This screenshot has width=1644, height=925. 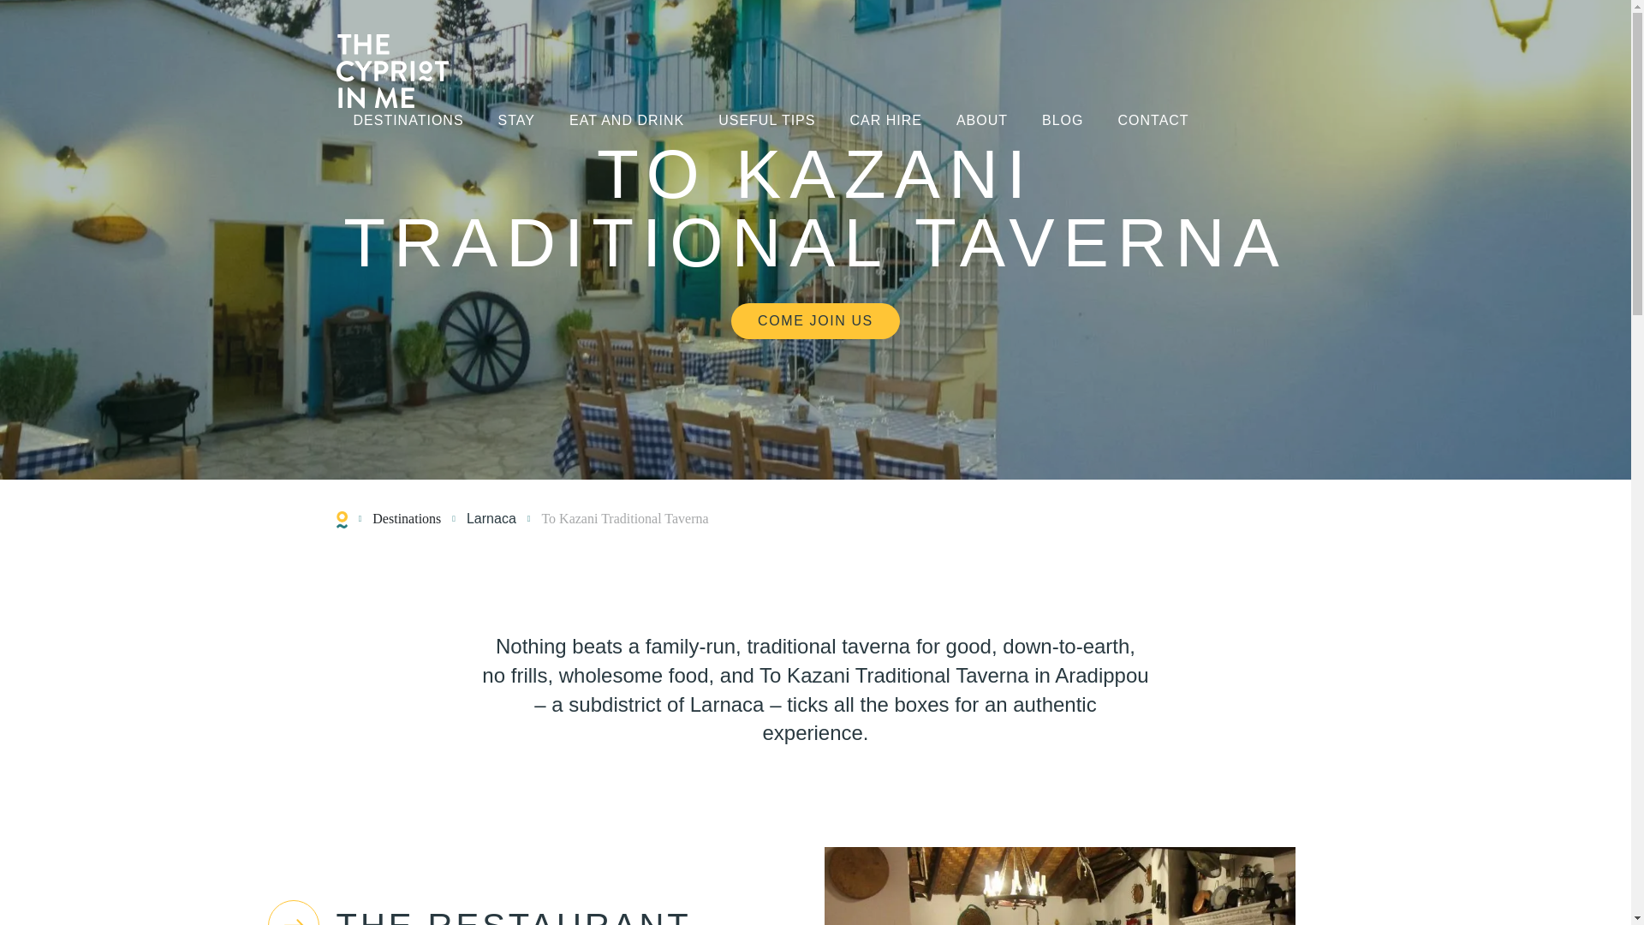 I want to click on CAR HIRE, so click(x=885, y=122).